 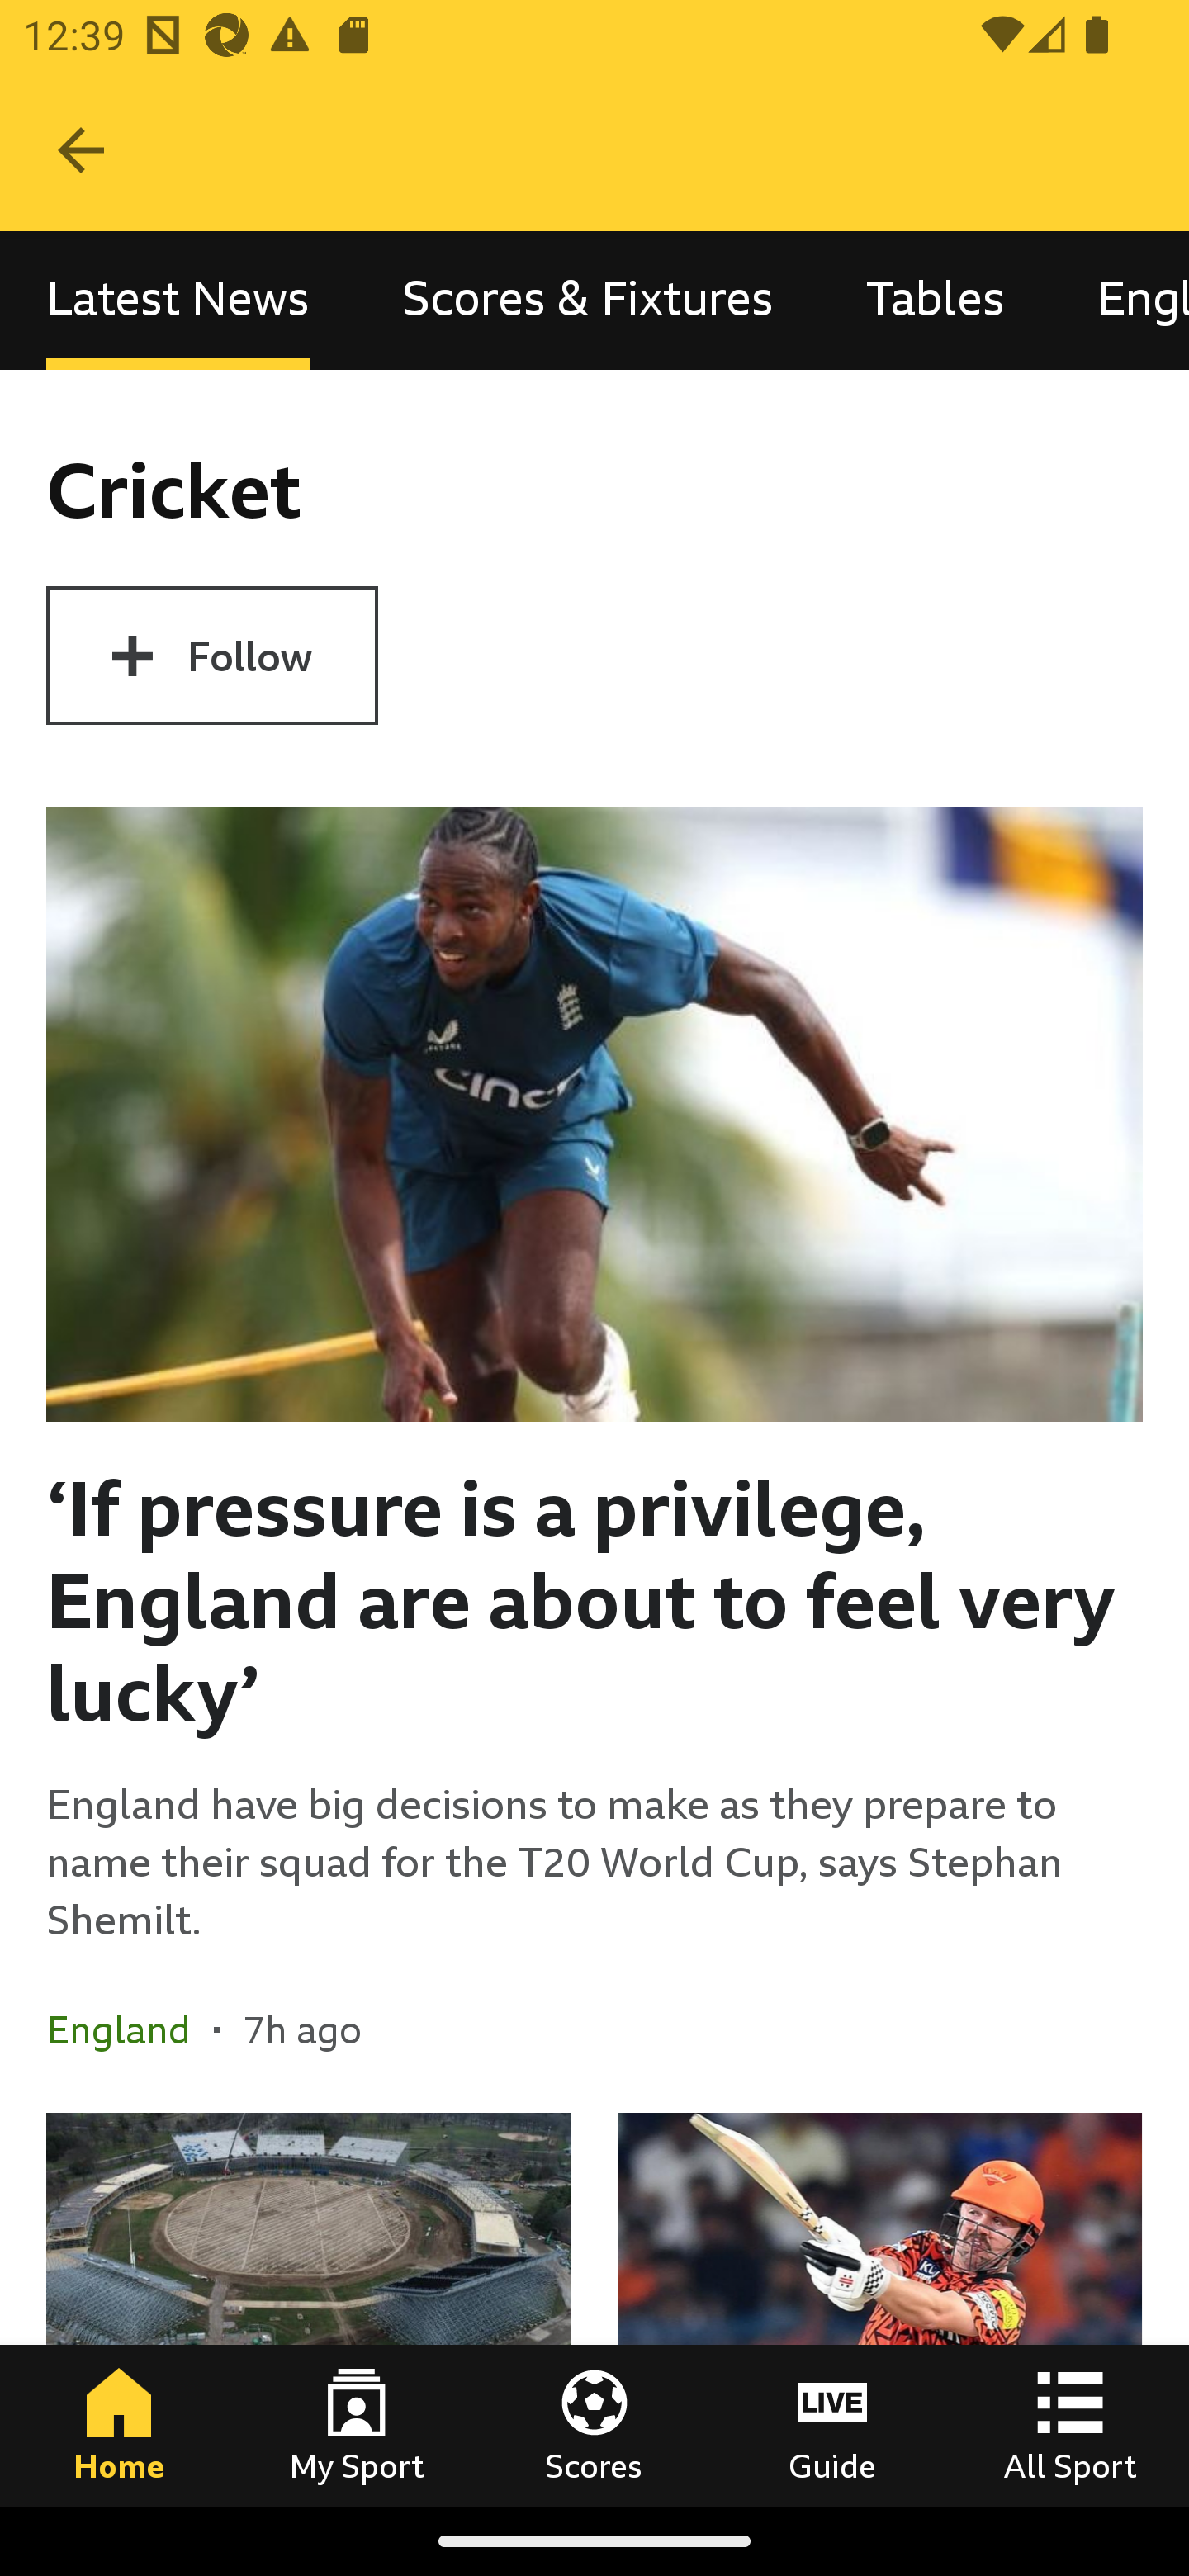 I want to click on Follow Cricket Follow, so click(x=211, y=656).